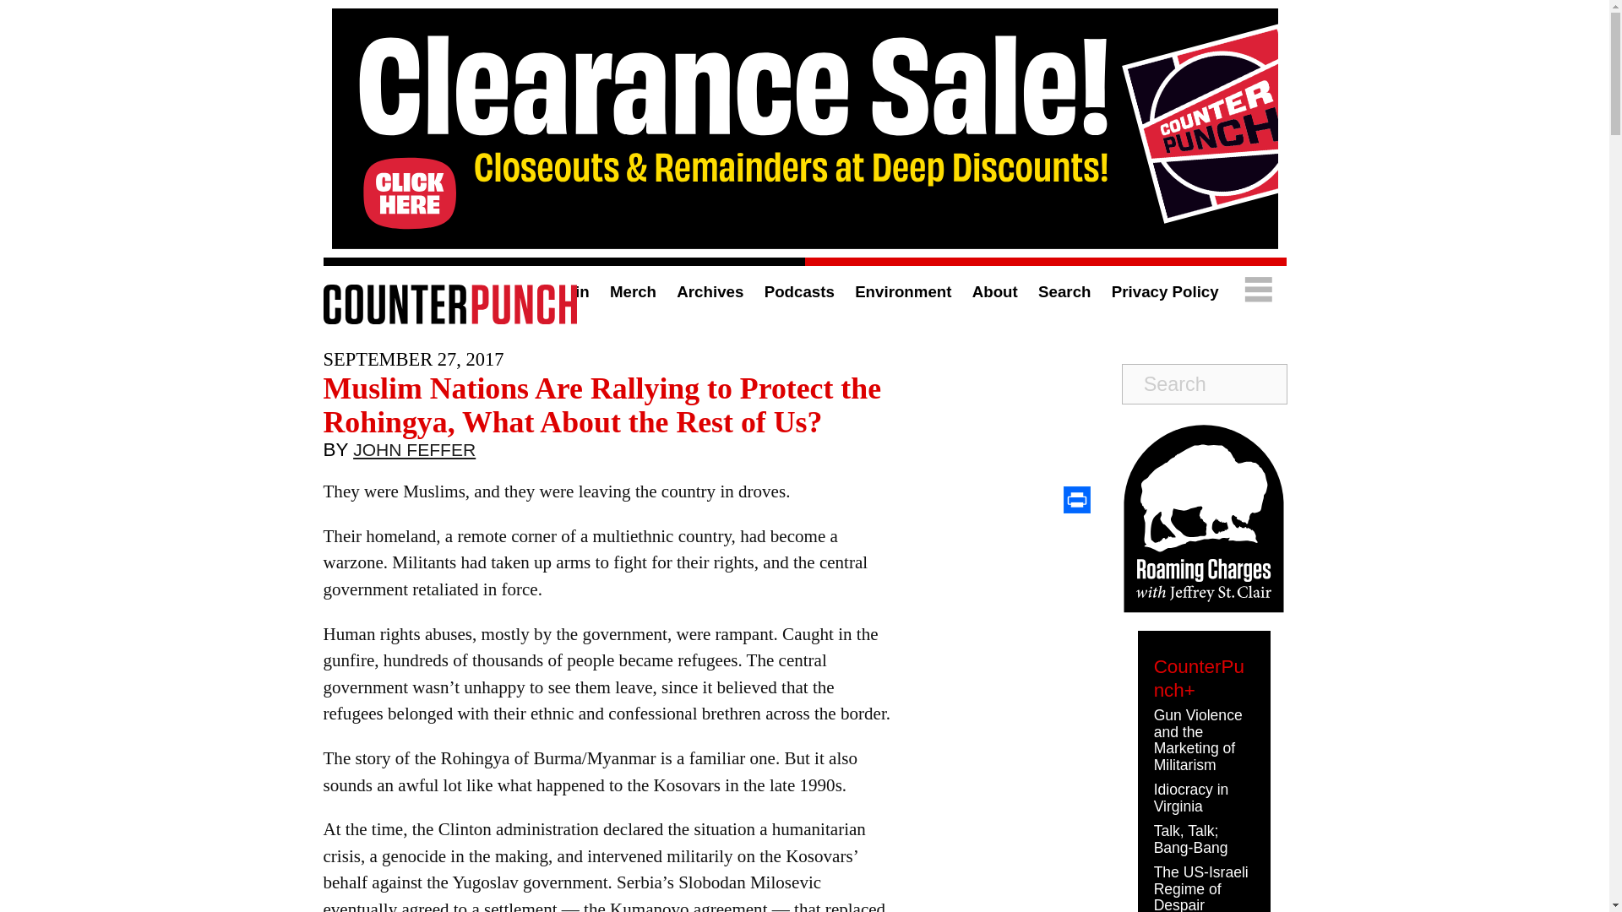  Describe the element at coordinates (633, 291) in the screenshot. I see `Merch` at that location.